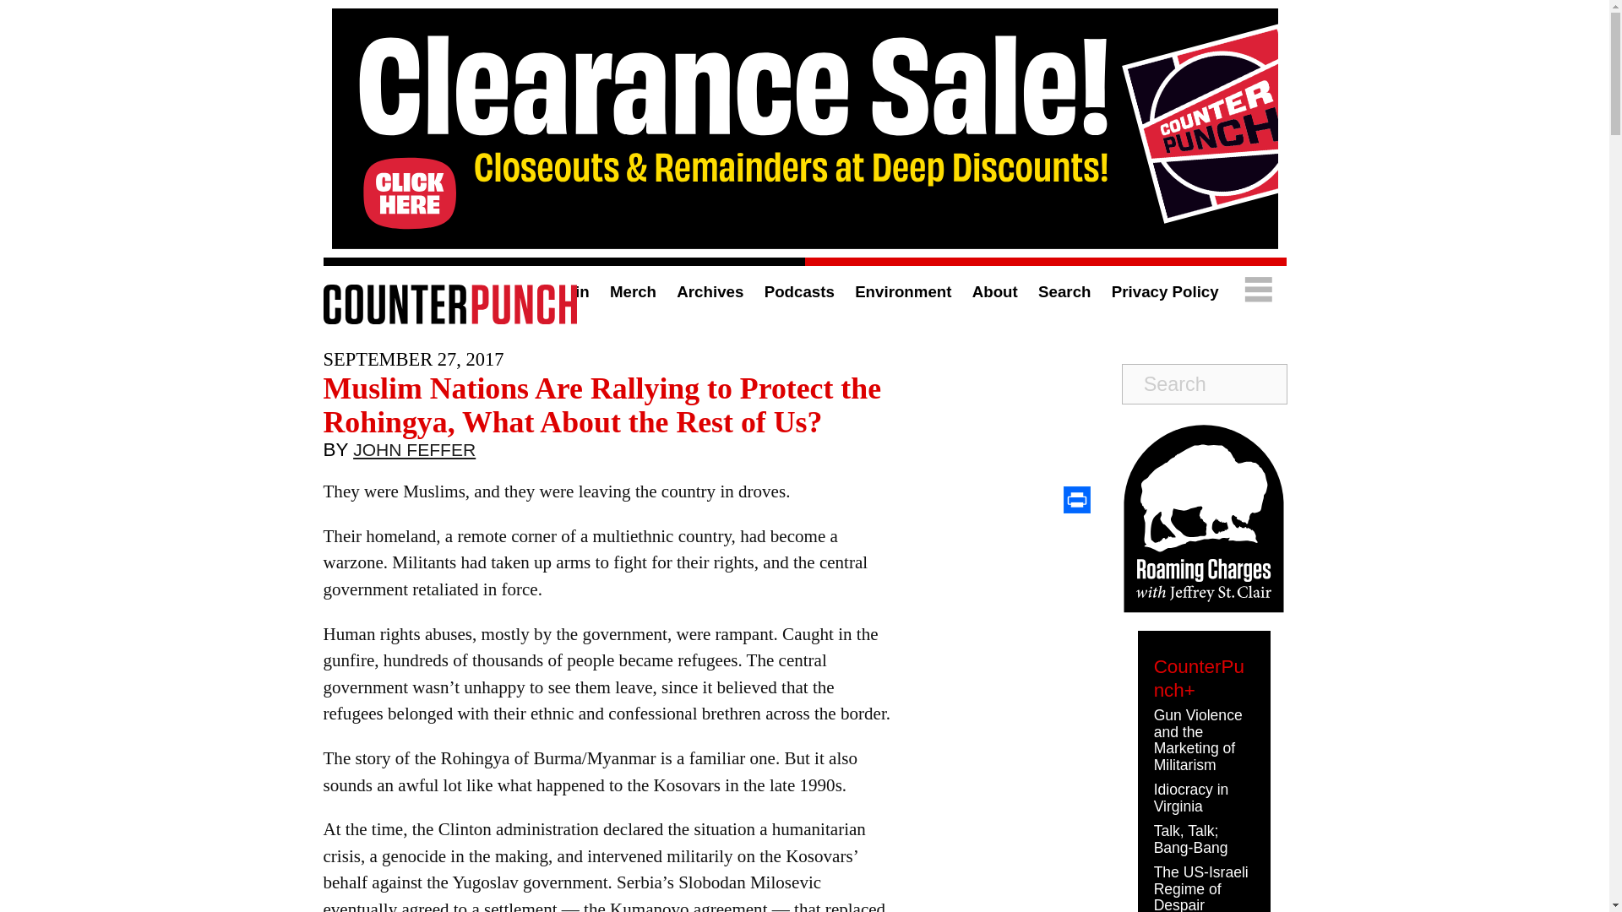  Describe the element at coordinates (633, 291) in the screenshot. I see `Merch` at that location.